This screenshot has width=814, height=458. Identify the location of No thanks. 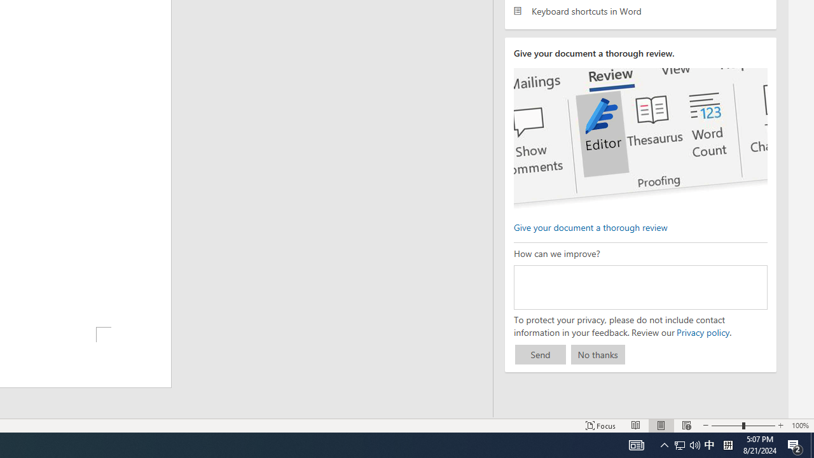
(598, 355).